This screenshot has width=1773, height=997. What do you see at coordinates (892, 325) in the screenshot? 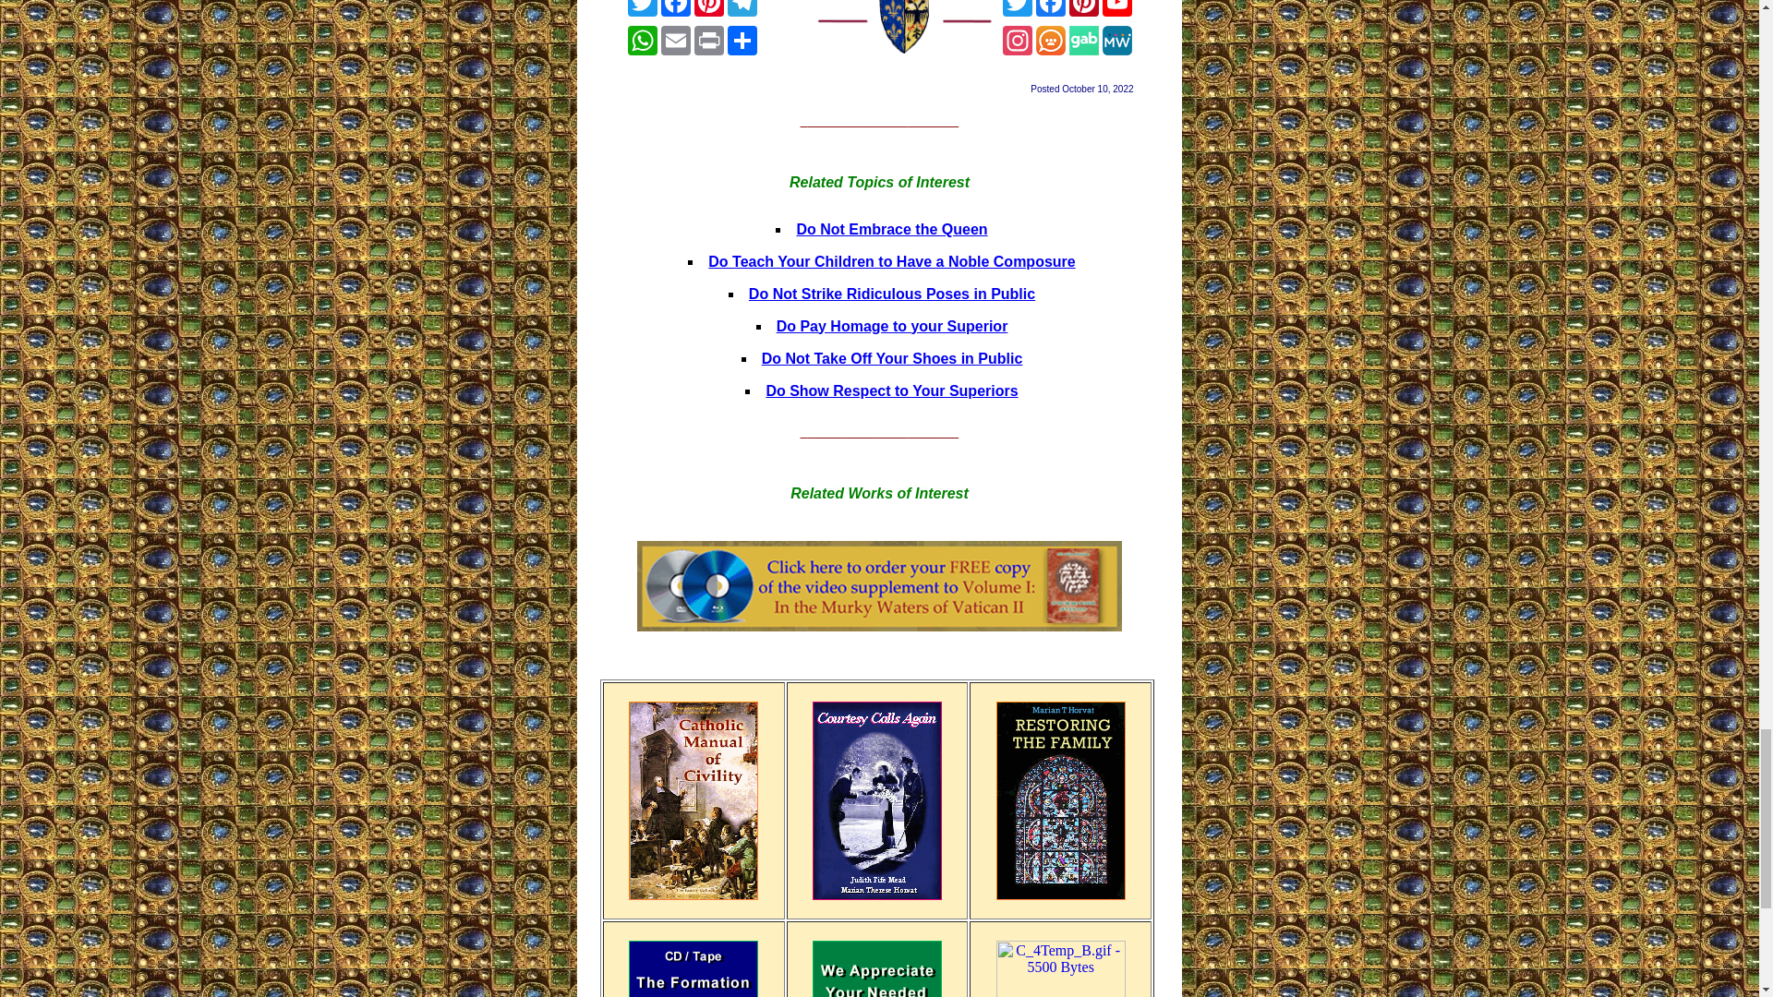
I see `Do Pay Homage to your Superior` at bounding box center [892, 325].